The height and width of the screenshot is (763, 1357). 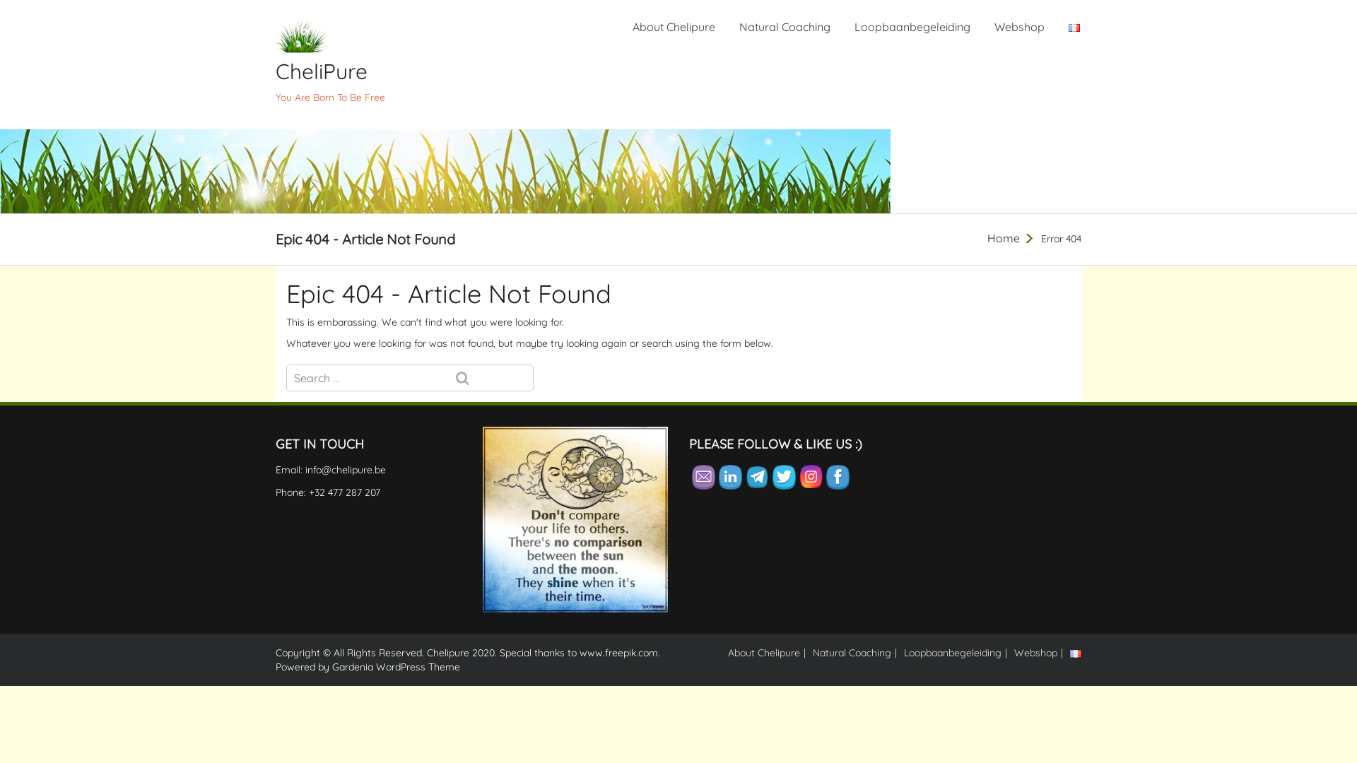 I want to click on Gardenia WordPress Theme, so click(x=396, y=667).